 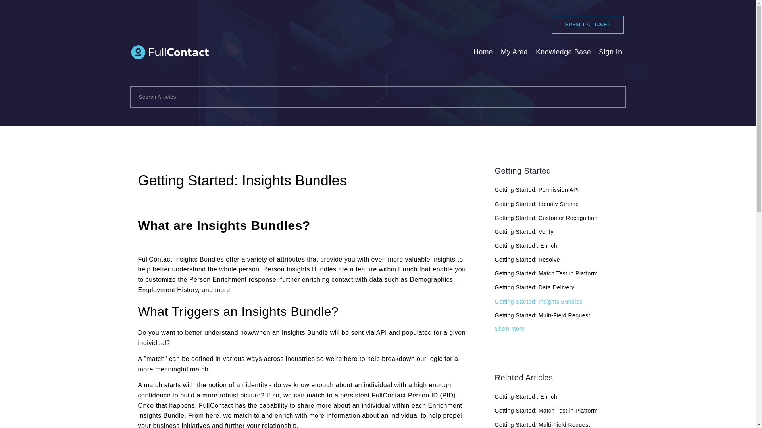 What do you see at coordinates (556, 259) in the screenshot?
I see `Getting Started: Resolve` at bounding box center [556, 259].